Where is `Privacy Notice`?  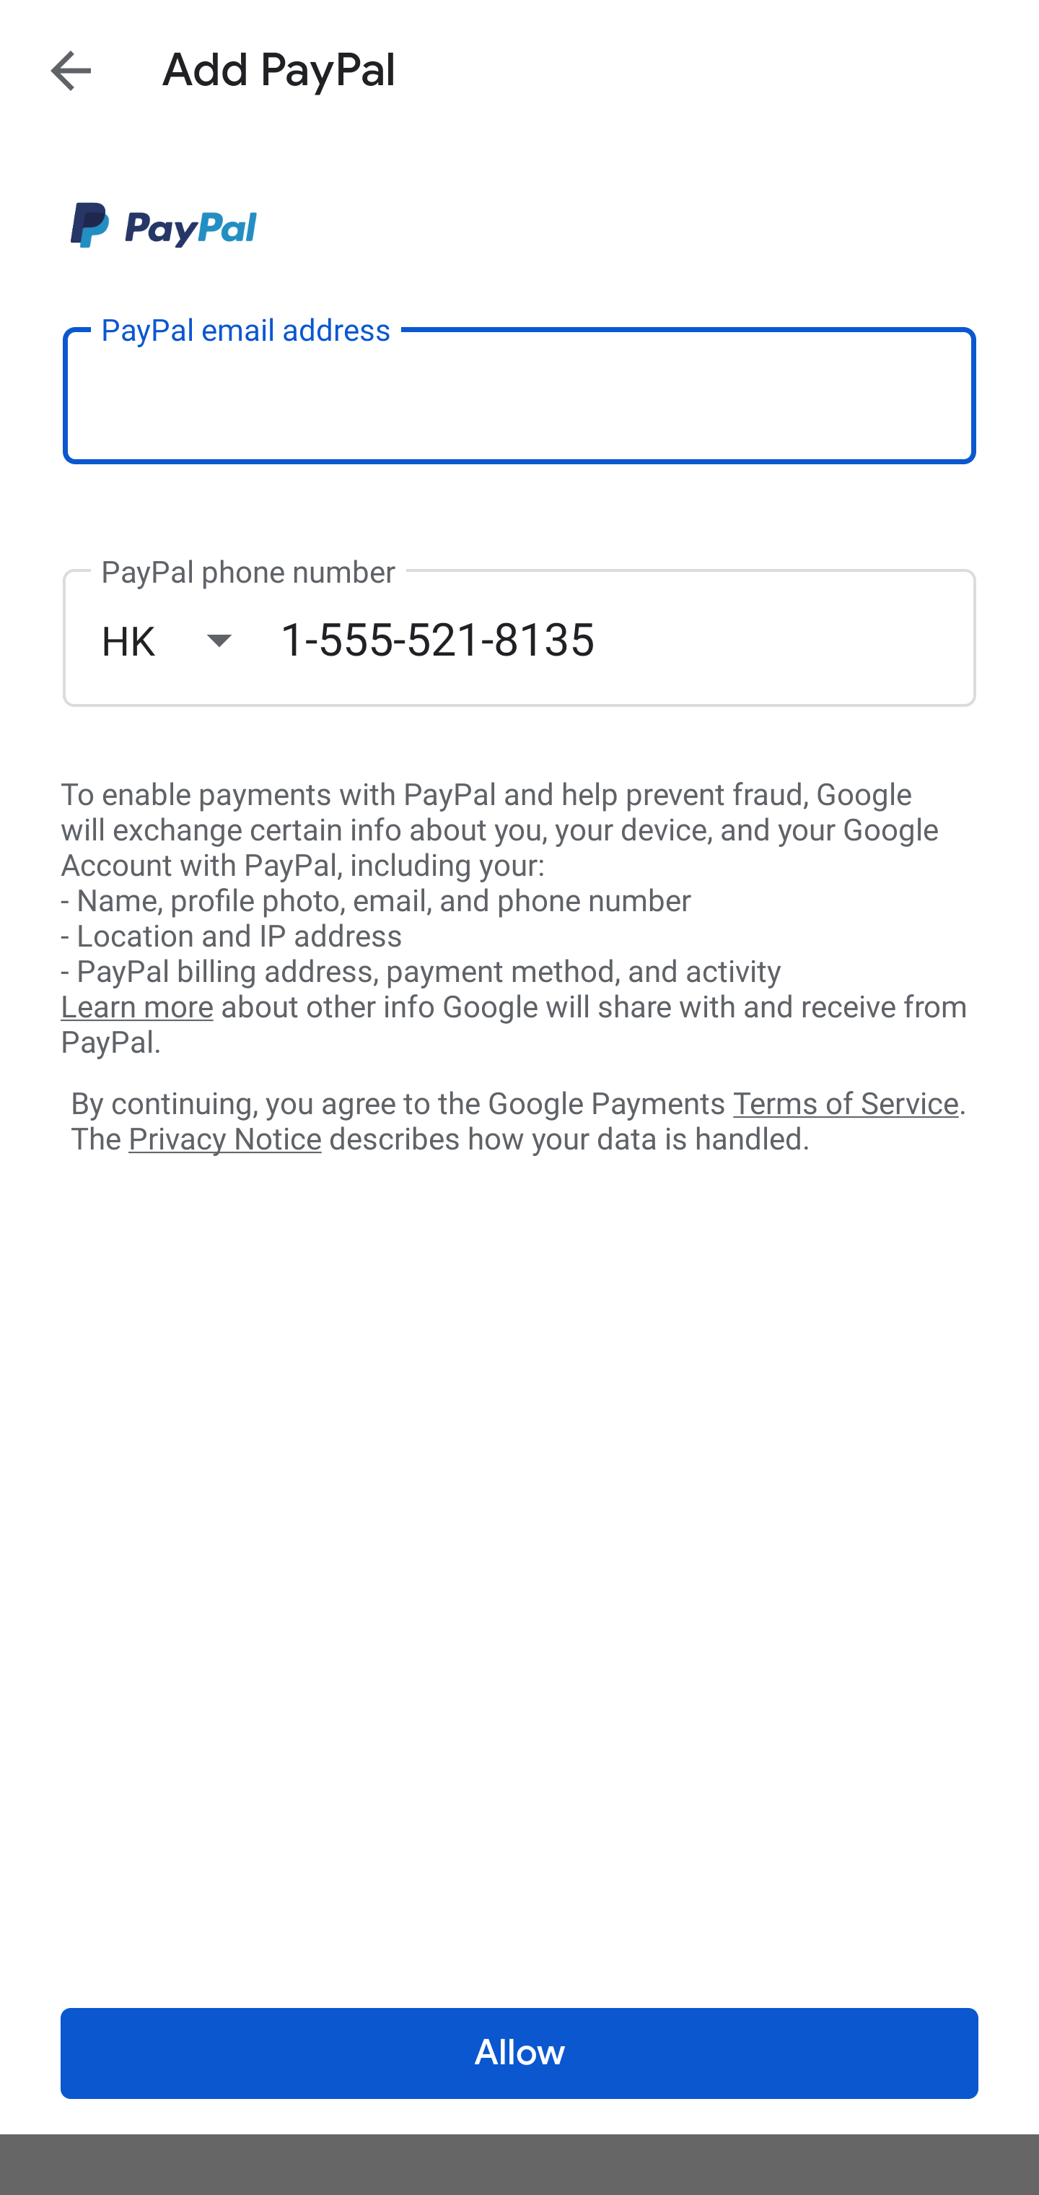
Privacy Notice is located at coordinates (224, 1140).